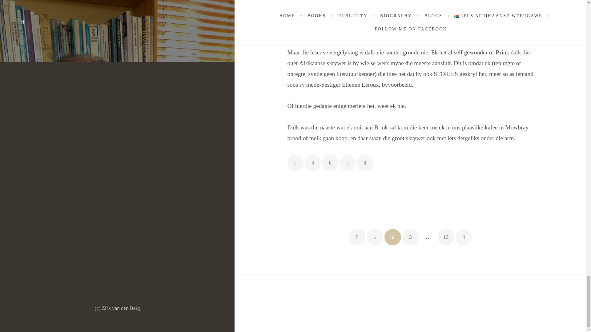 The image size is (591, 332). What do you see at coordinates (313, 163) in the screenshot?
I see `Tweet It` at bounding box center [313, 163].